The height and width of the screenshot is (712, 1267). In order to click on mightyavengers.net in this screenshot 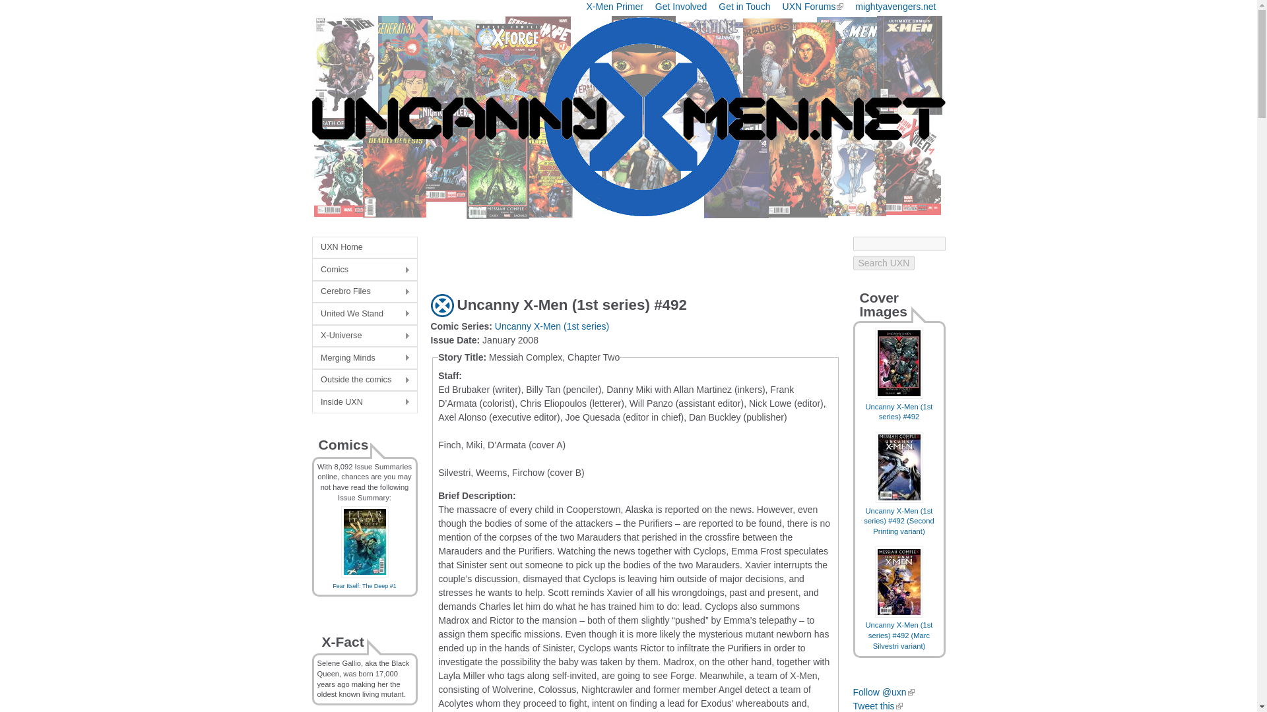, I will do `click(895, 7)`.